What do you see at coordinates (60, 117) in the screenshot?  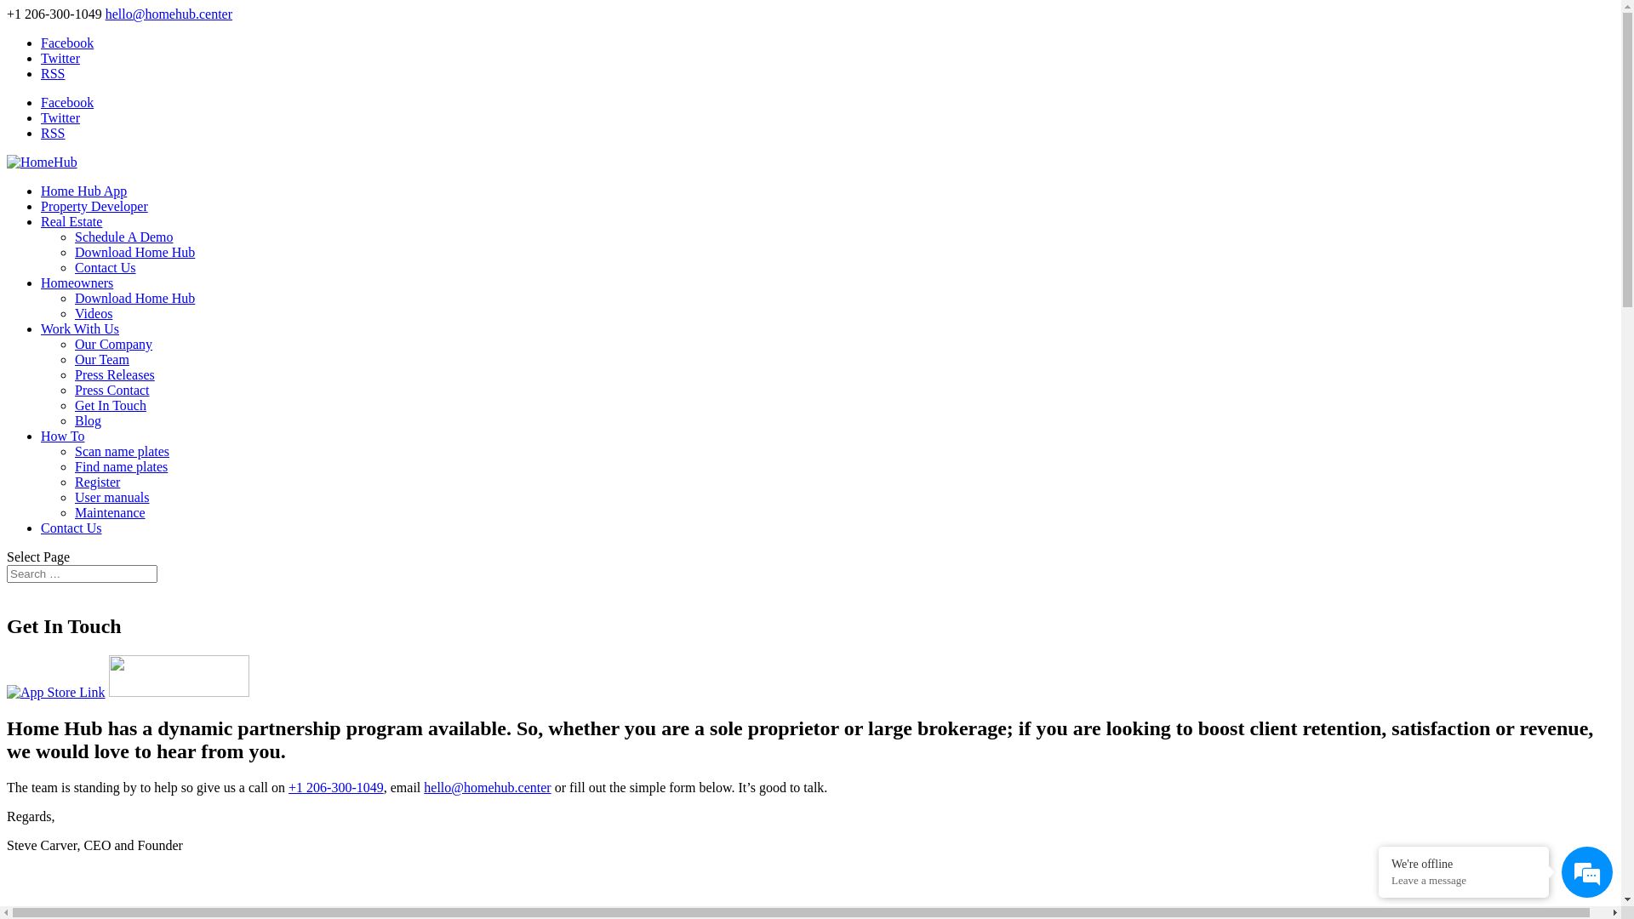 I see `Twitter` at bounding box center [60, 117].